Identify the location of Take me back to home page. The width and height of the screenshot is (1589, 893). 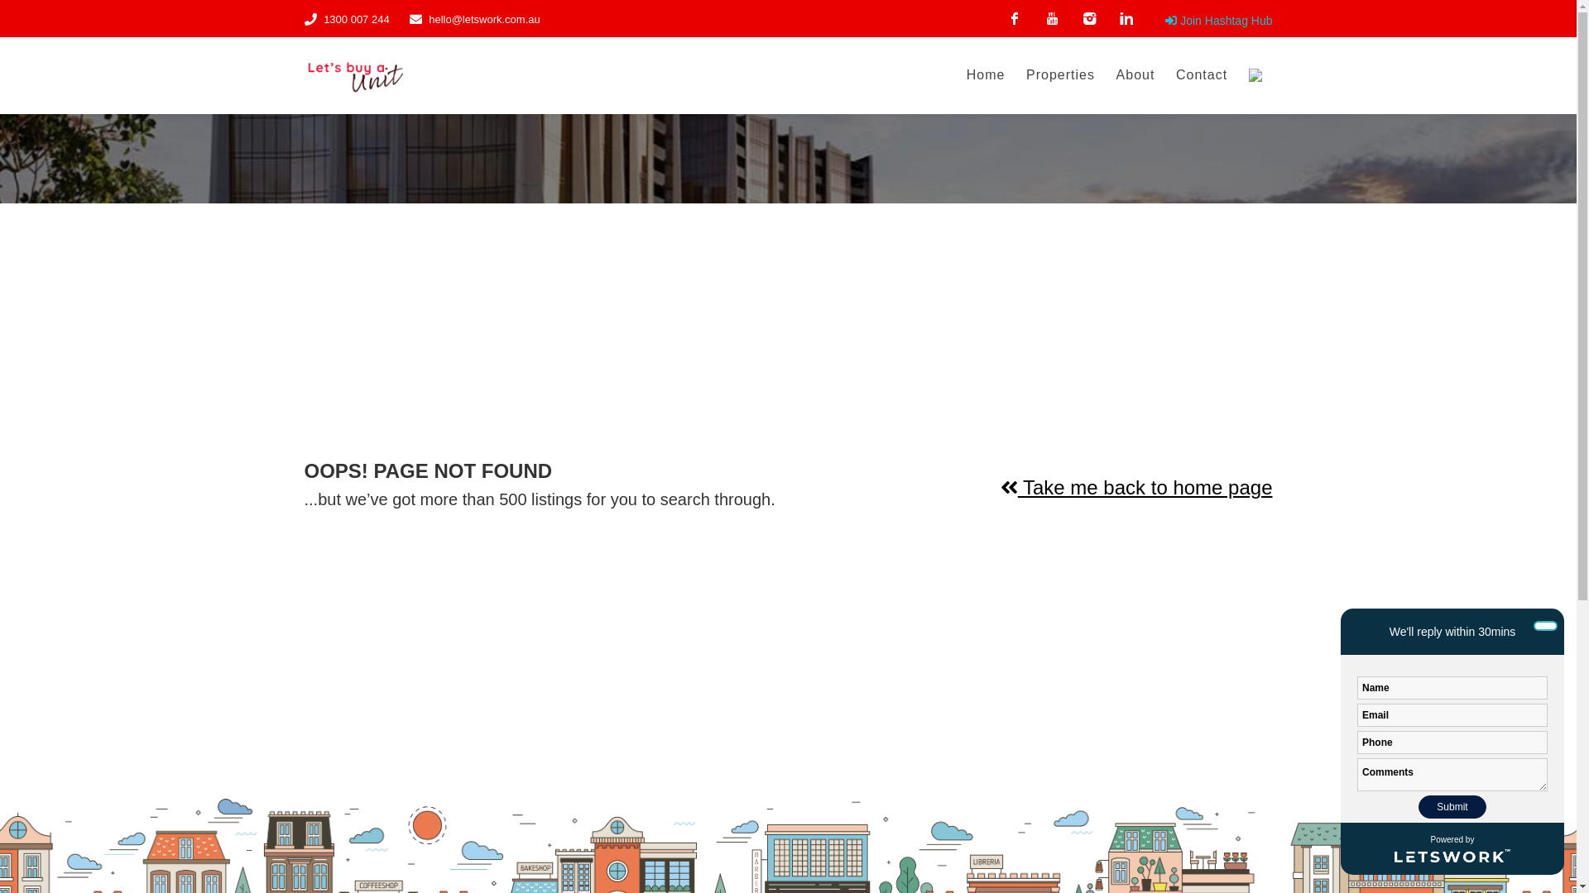
(1137, 488).